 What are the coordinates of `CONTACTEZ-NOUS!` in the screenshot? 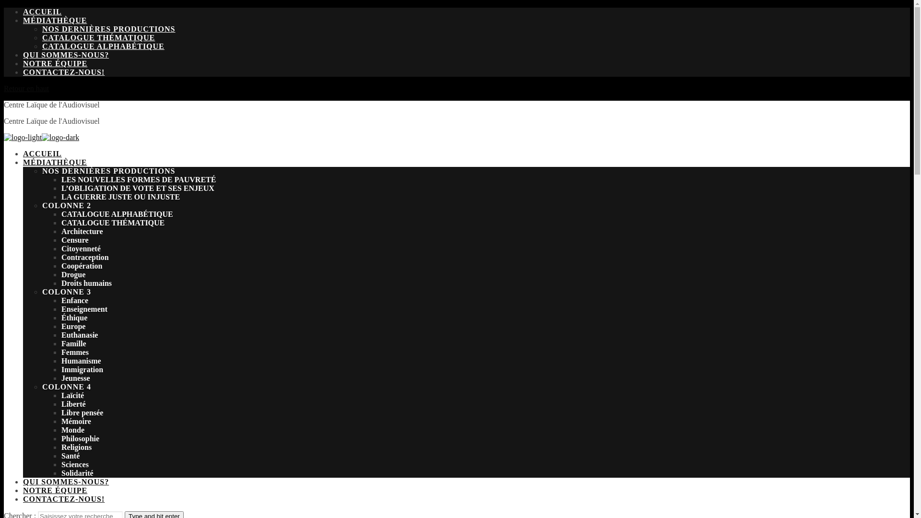 It's located at (64, 72).